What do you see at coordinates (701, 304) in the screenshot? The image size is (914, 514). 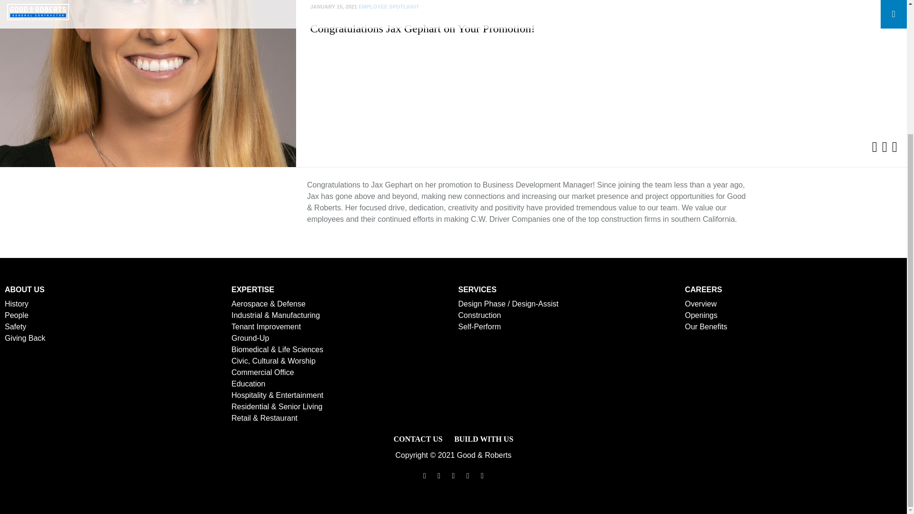 I see `Overview` at bounding box center [701, 304].